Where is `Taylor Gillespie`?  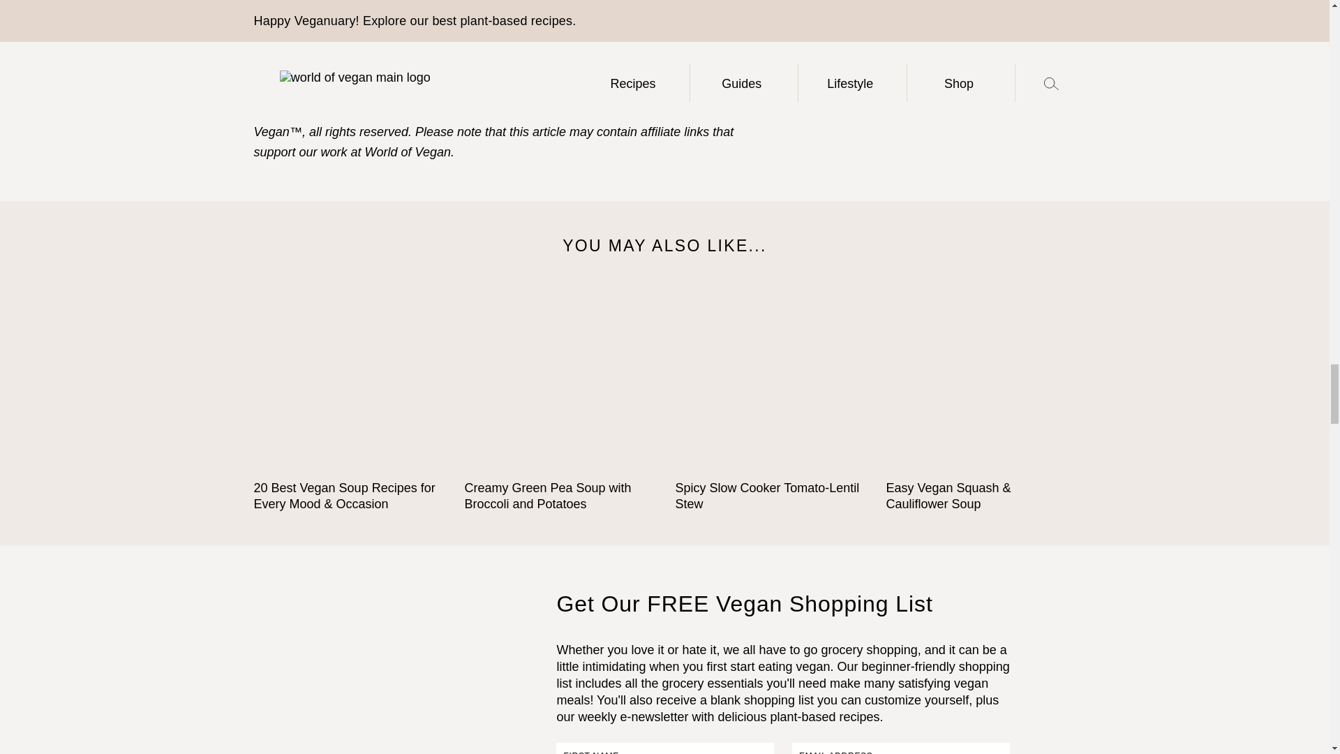
Taylor Gillespie is located at coordinates (621, 34).